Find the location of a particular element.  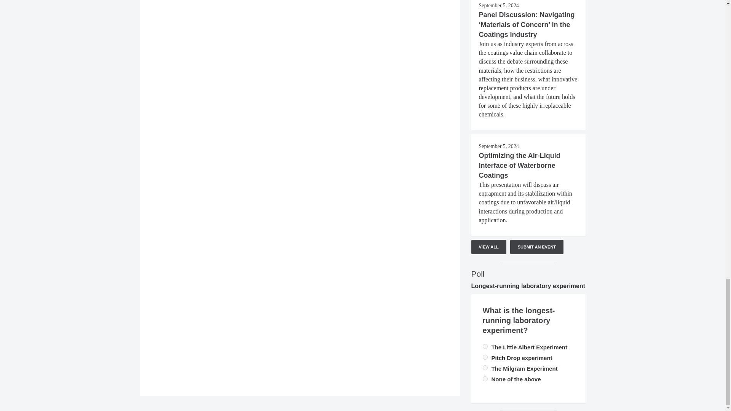

231 is located at coordinates (485, 379).